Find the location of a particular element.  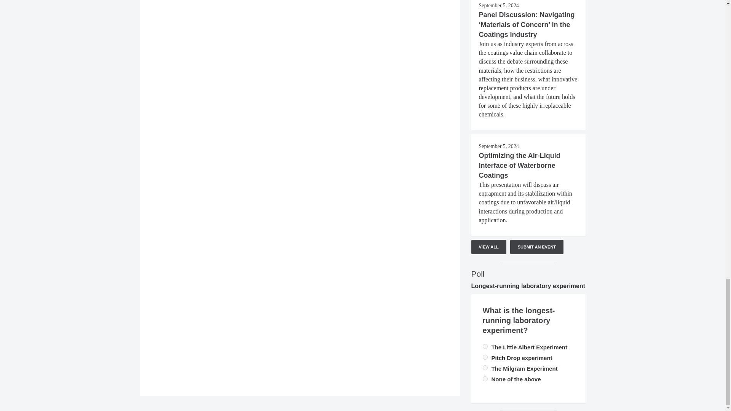

231 is located at coordinates (485, 379).